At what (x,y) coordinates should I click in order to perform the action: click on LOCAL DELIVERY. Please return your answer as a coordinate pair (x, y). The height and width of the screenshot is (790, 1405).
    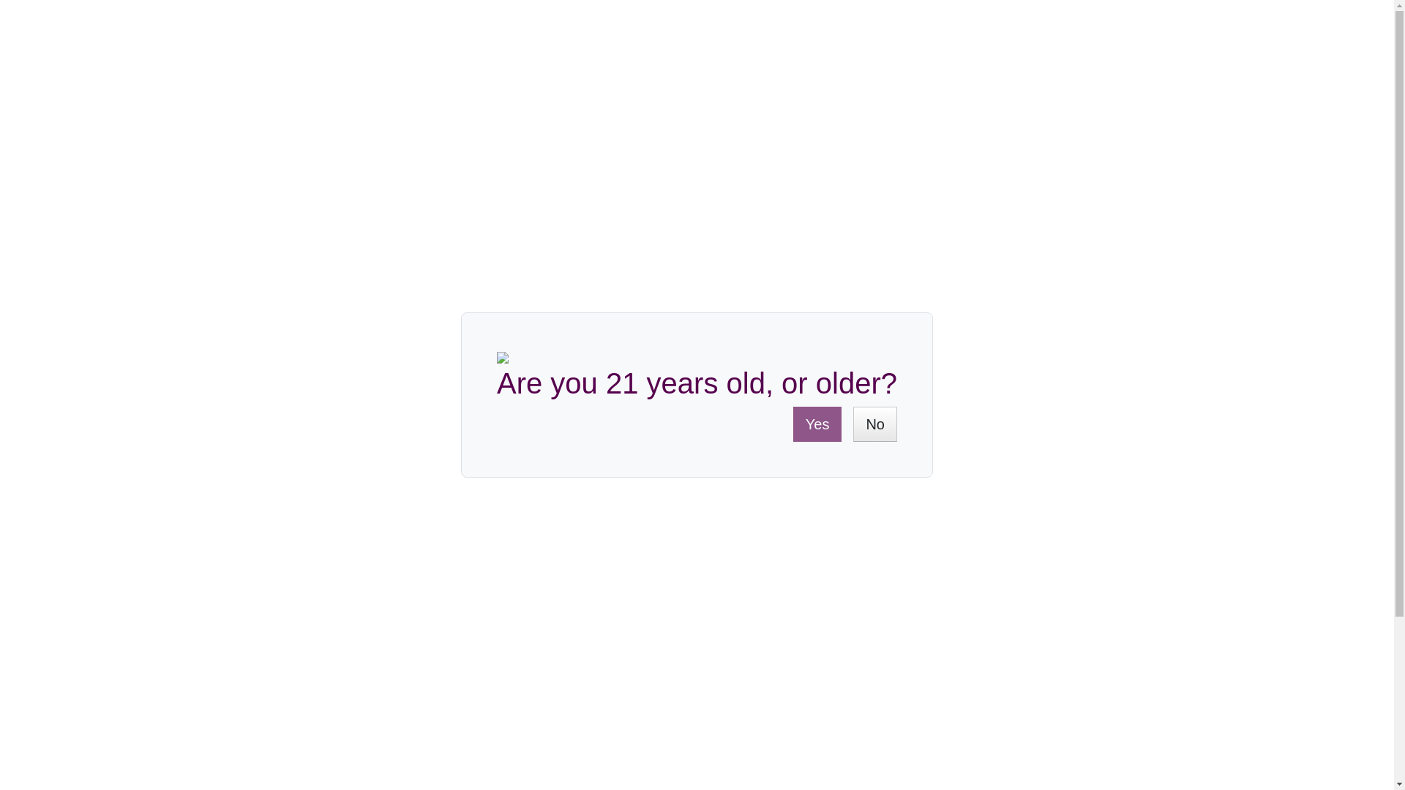
    Looking at the image, I should click on (452, 760).